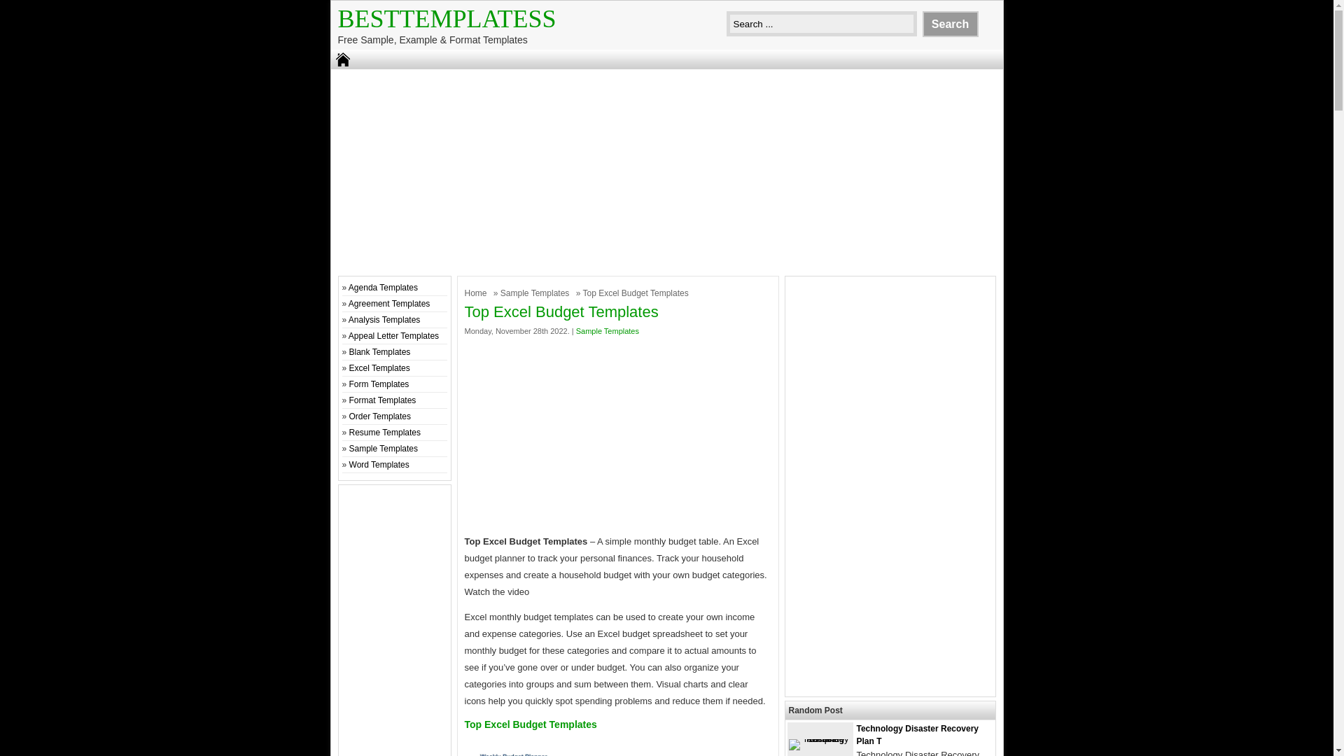 Image resolution: width=1344 pixels, height=756 pixels. What do you see at coordinates (536, 293) in the screenshot?
I see `Sample Templates` at bounding box center [536, 293].